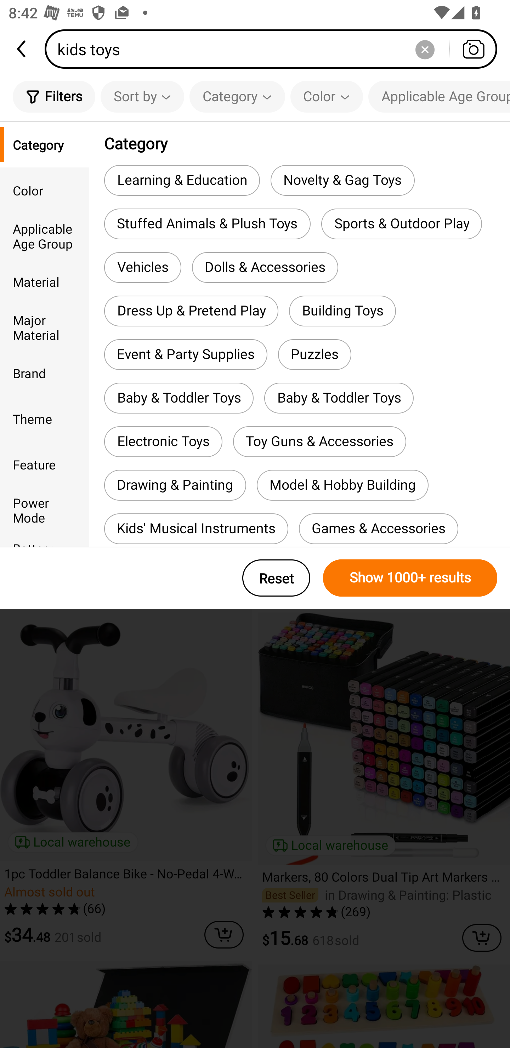 This screenshot has width=510, height=1048. I want to click on Material, so click(45, 282).